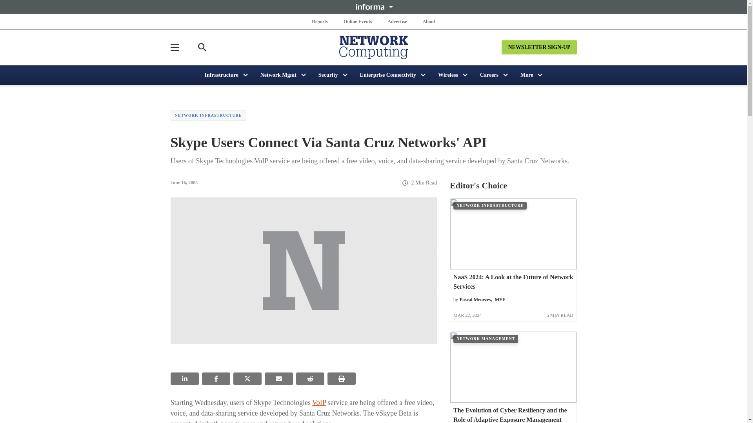 The image size is (753, 423). Describe the element at coordinates (358, 21) in the screenshot. I see `Online Events` at that location.